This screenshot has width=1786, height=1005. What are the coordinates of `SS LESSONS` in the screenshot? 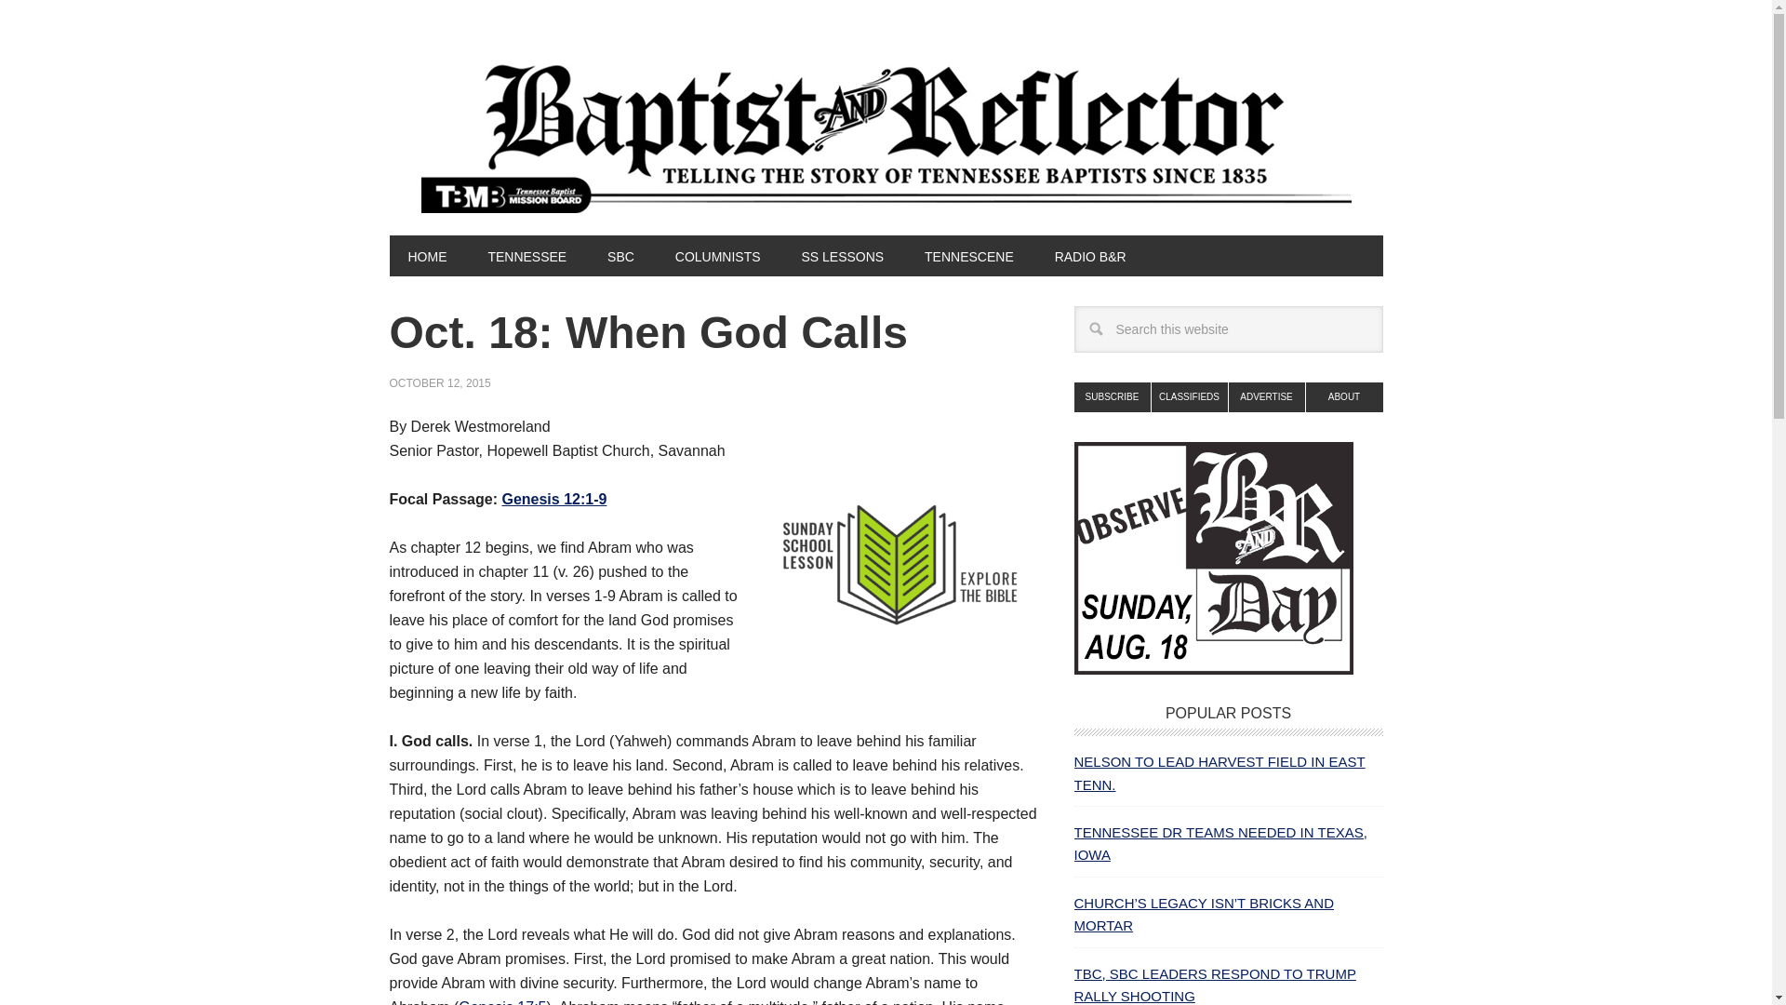 It's located at (841, 255).